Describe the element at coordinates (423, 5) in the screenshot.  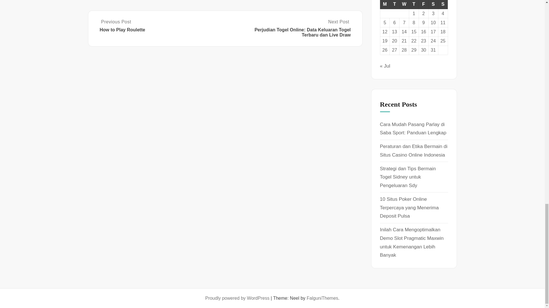
I see `Friday` at that location.